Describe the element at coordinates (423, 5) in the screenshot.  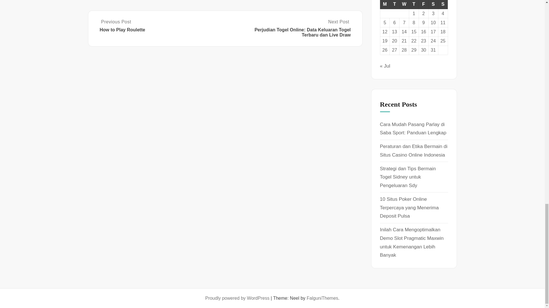
I see `Friday` at that location.